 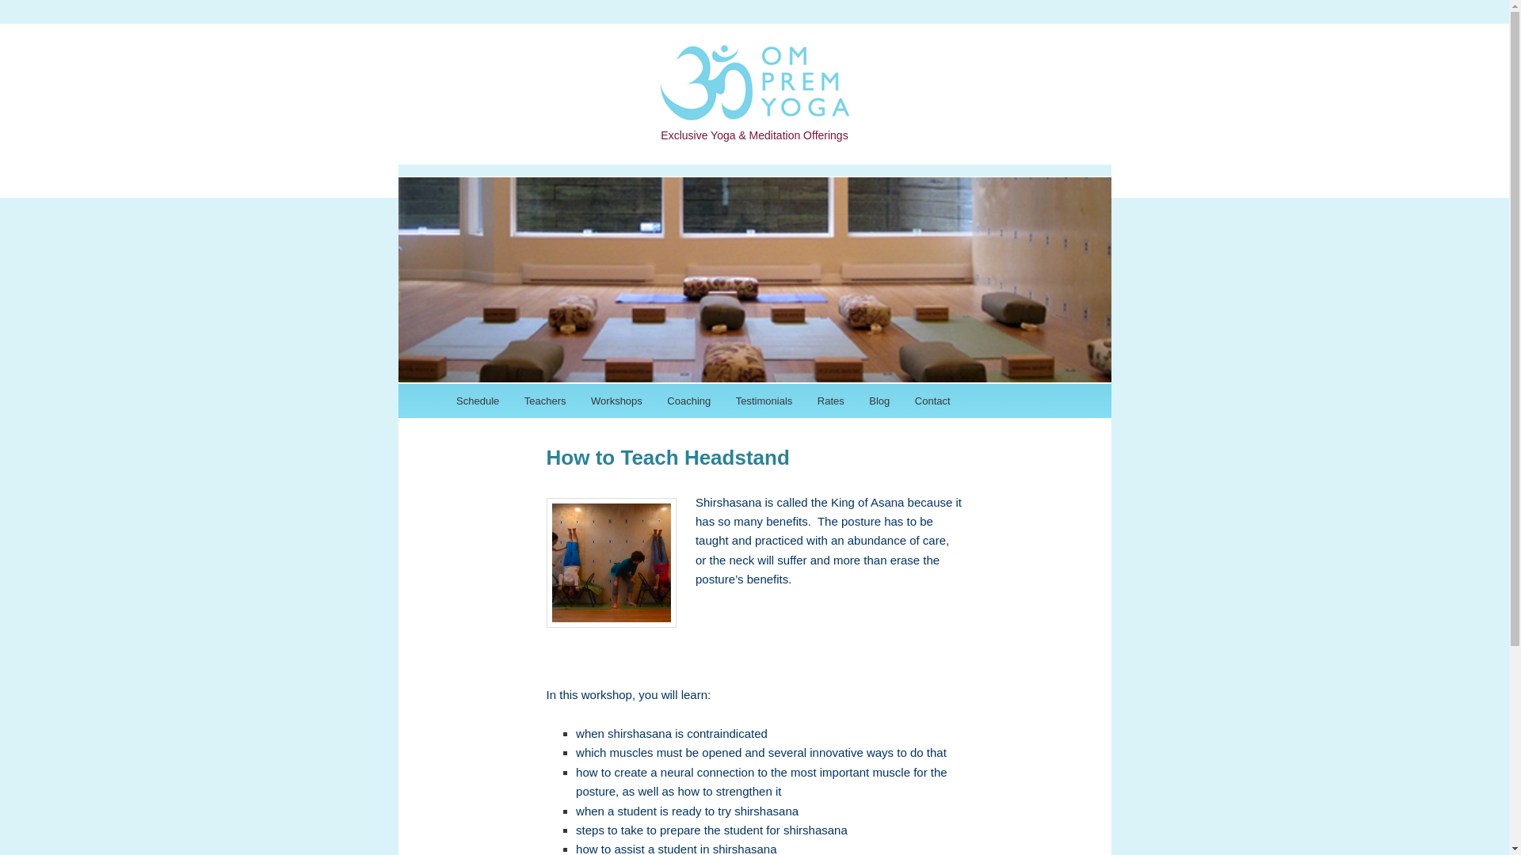 I want to click on Blog, so click(x=880, y=400).